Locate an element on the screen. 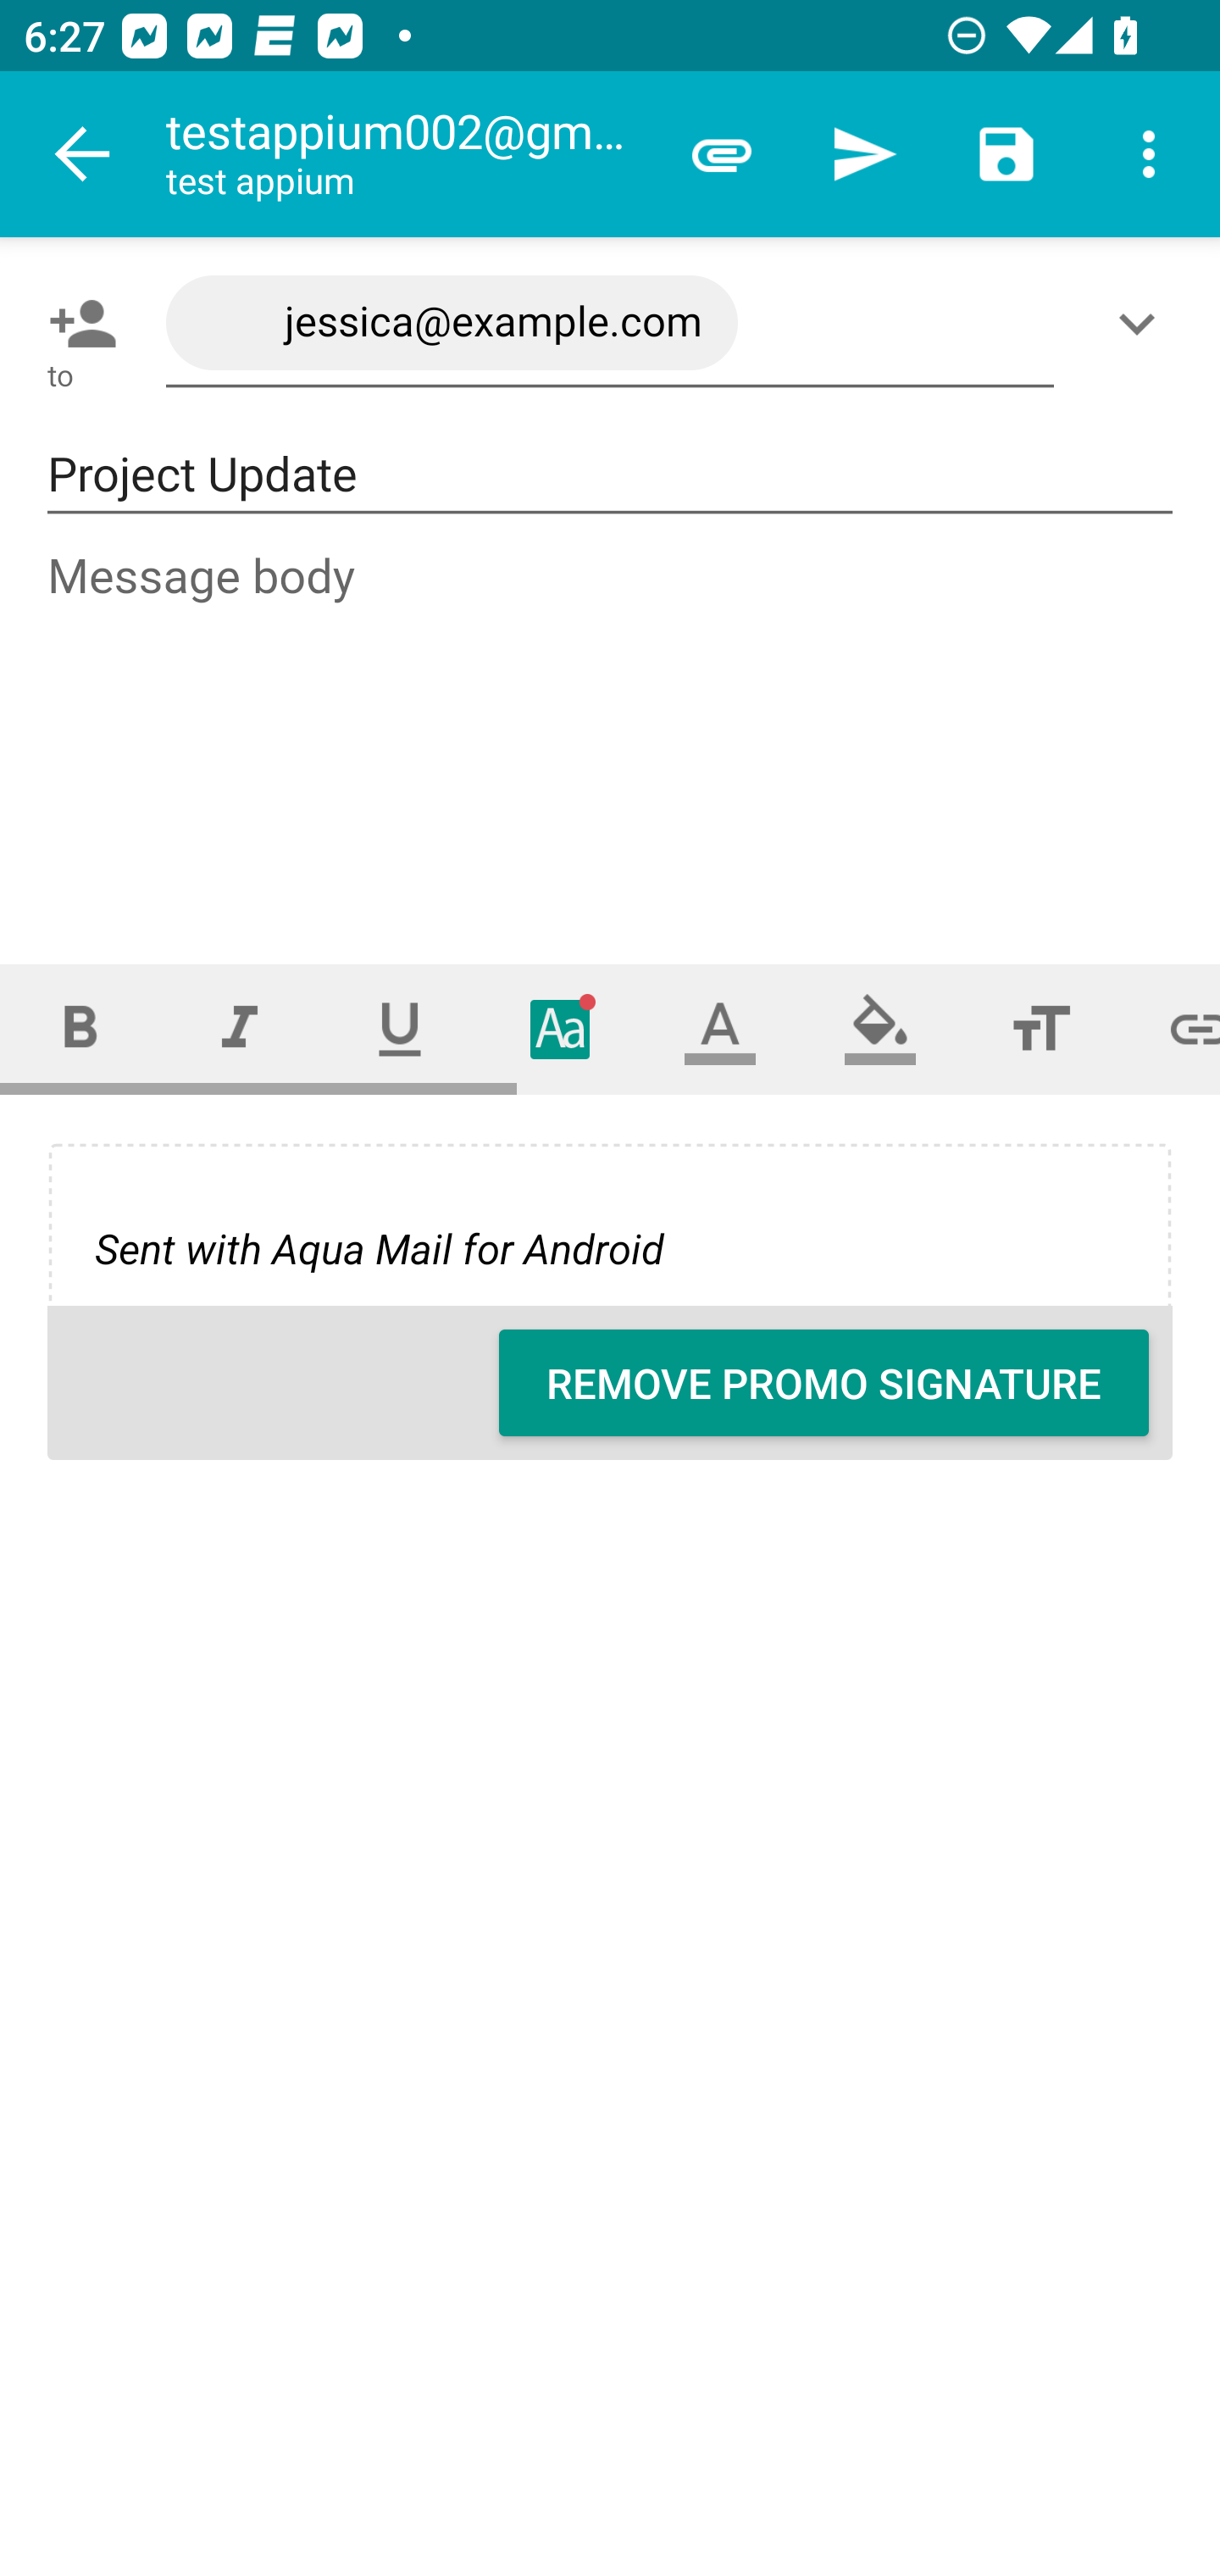 This screenshot has height=2576, width=1220. Send is located at coordinates (864, 154).